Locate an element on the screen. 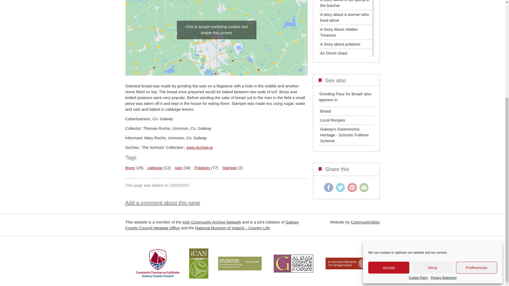  Preferences is located at coordinates (477, 122).